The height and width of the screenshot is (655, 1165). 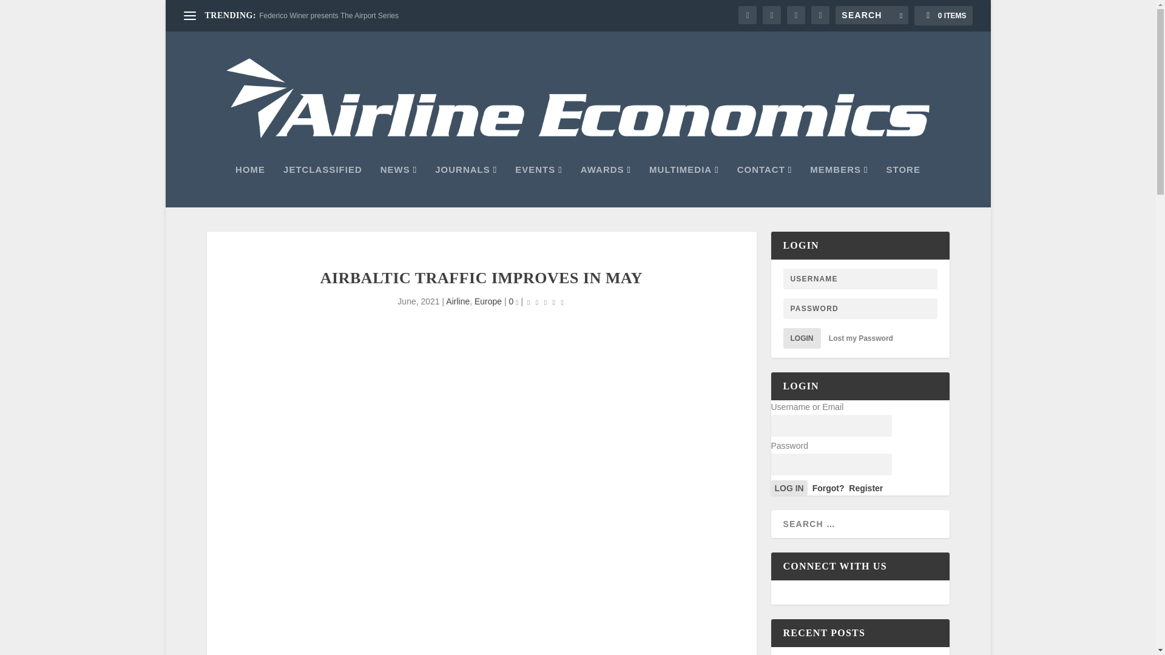 What do you see at coordinates (466, 186) in the screenshot?
I see `JOURNALS` at bounding box center [466, 186].